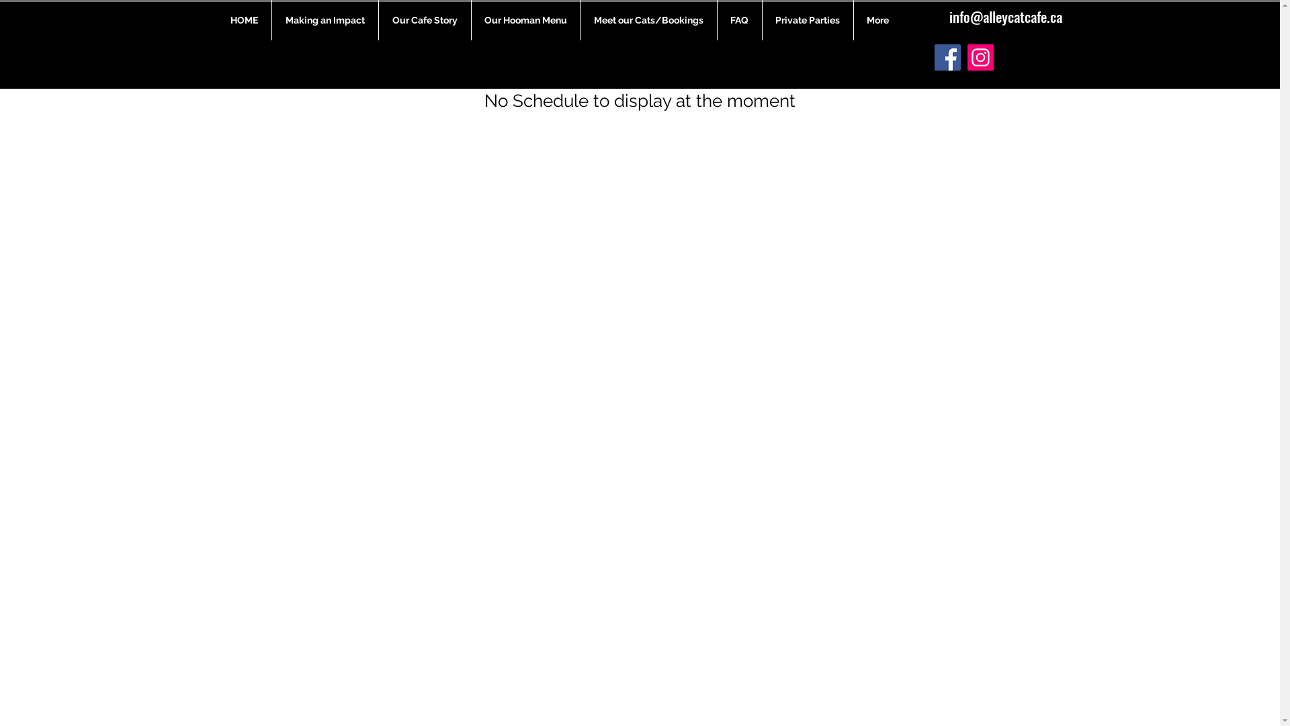  What do you see at coordinates (740, 20) in the screenshot?
I see `FAQ` at bounding box center [740, 20].